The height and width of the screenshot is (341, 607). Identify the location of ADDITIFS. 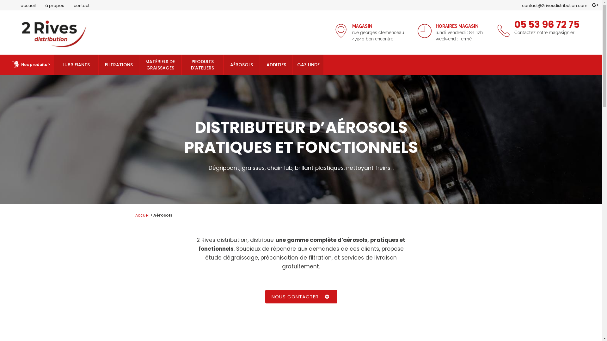
(276, 65).